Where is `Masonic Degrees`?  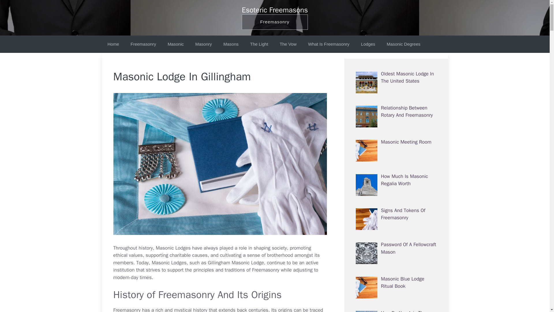 Masonic Degrees is located at coordinates (403, 44).